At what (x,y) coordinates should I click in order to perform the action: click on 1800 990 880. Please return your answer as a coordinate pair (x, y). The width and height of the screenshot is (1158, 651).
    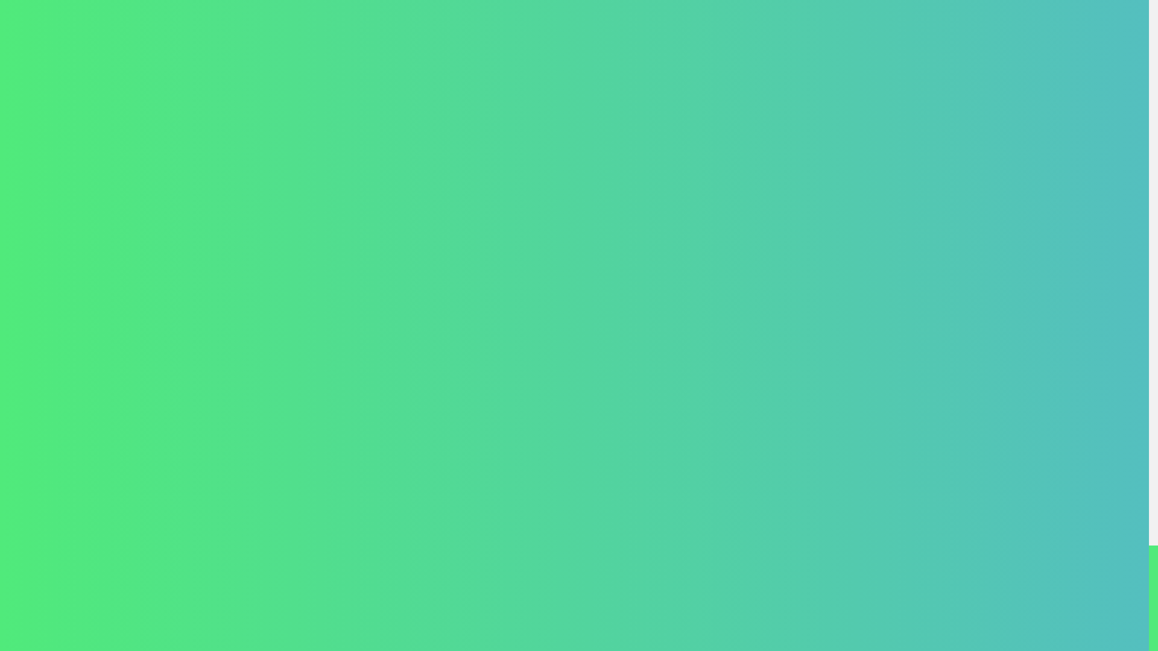
    Looking at the image, I should click on (333, 589).